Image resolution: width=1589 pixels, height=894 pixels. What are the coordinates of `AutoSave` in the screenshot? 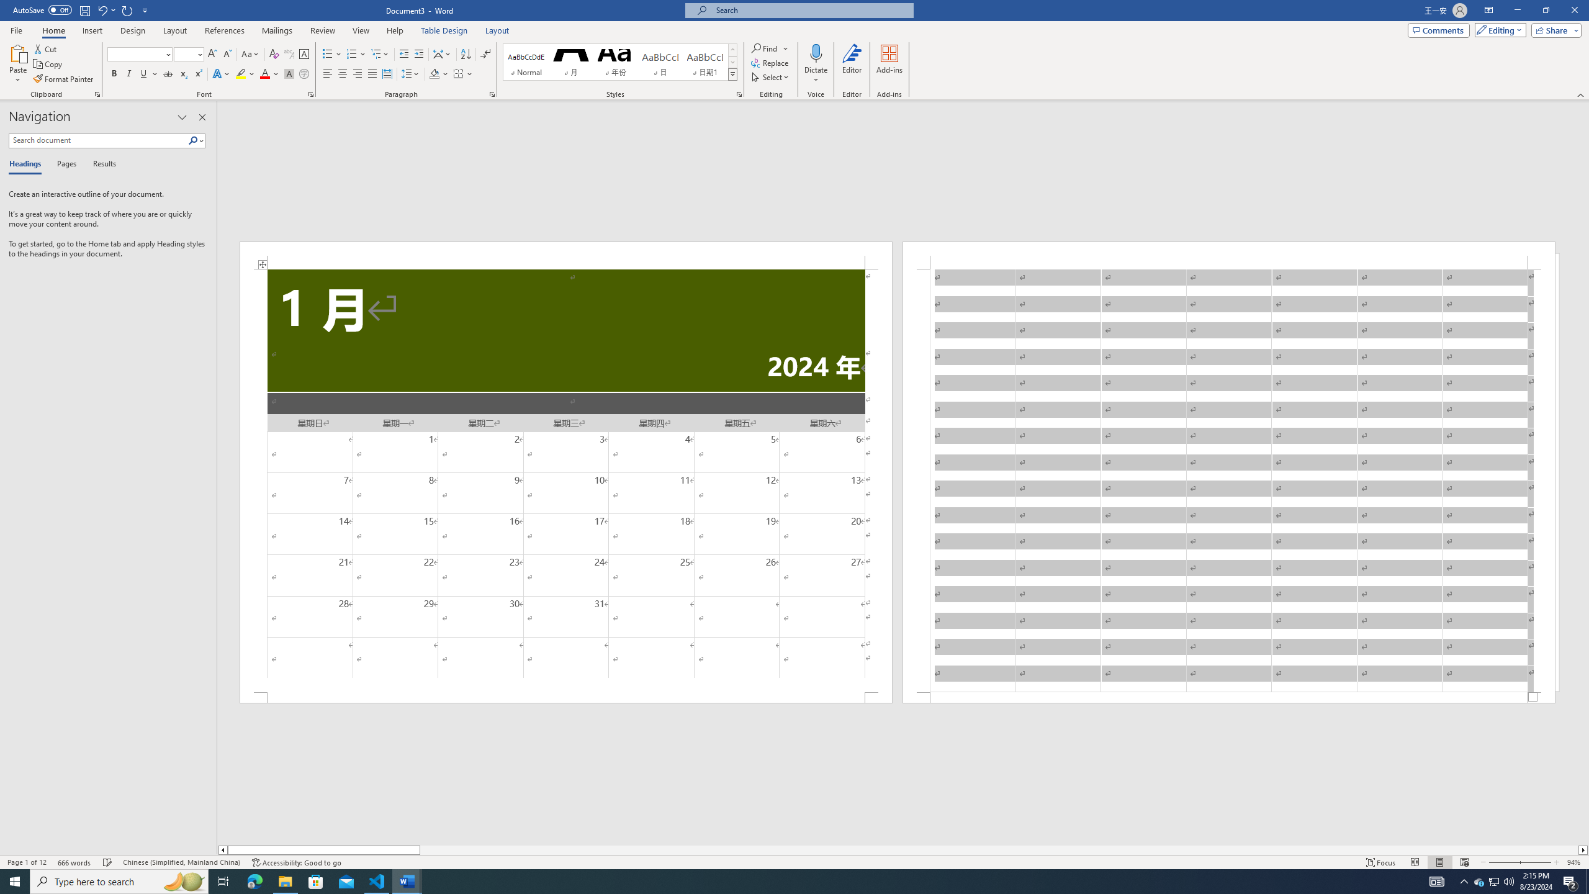 It's located at (42, 10).